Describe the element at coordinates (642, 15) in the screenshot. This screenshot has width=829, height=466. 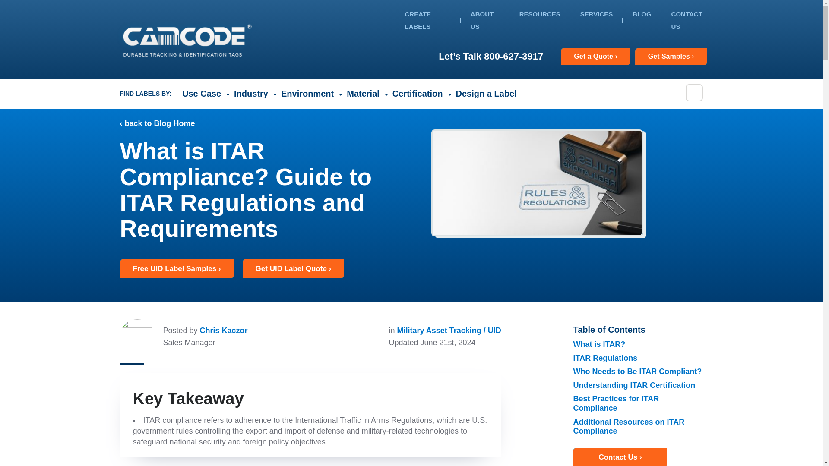
I see `BLOG` at that location.